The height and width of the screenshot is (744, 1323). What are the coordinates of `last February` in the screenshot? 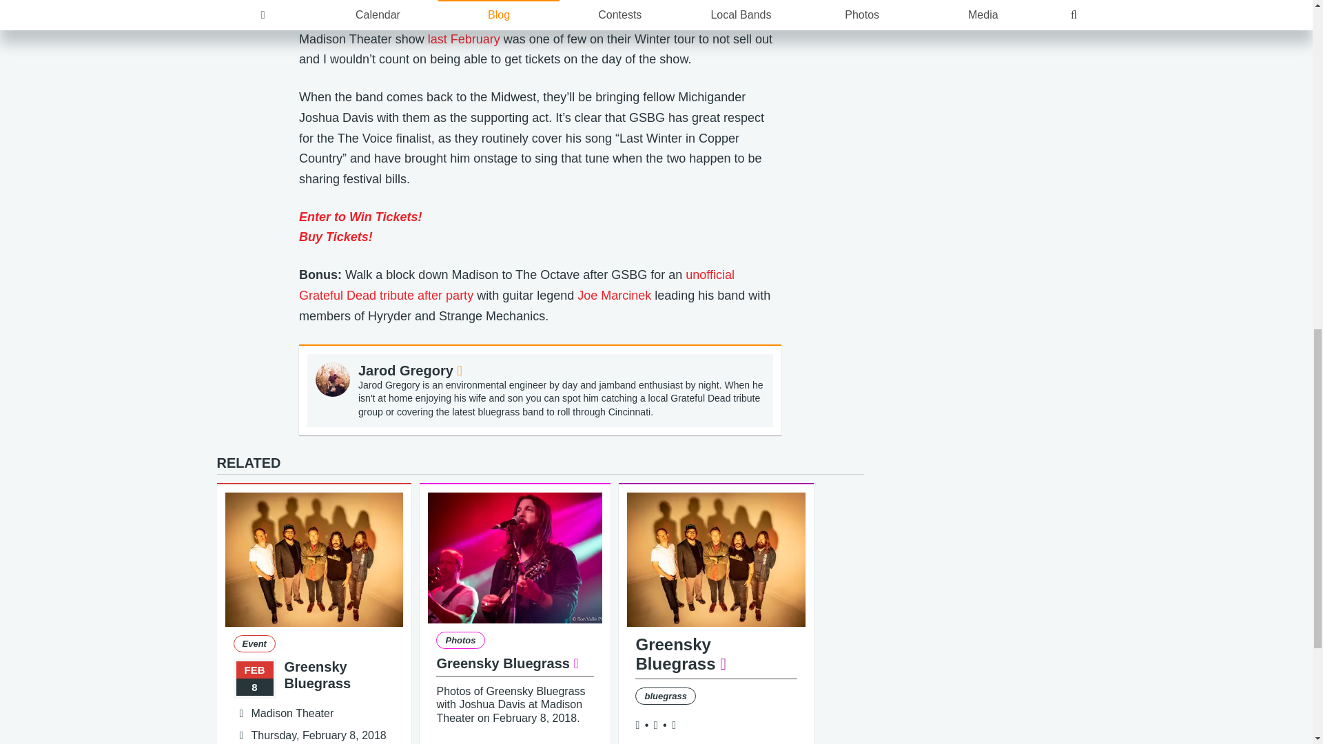 It's located at (463, 39).